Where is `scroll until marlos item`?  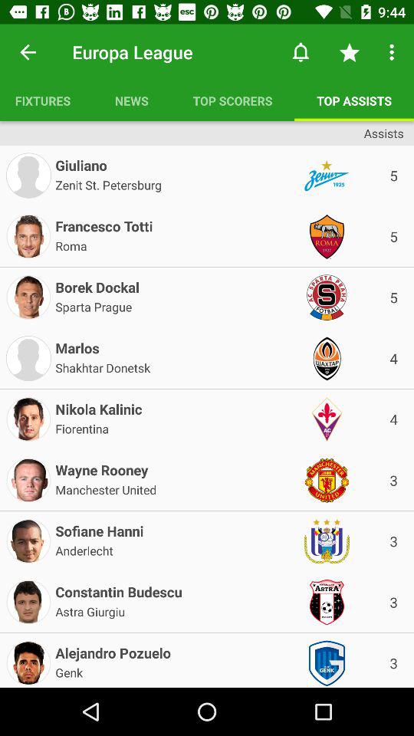
scroll until marlos item is located at coordinates (77, 345).